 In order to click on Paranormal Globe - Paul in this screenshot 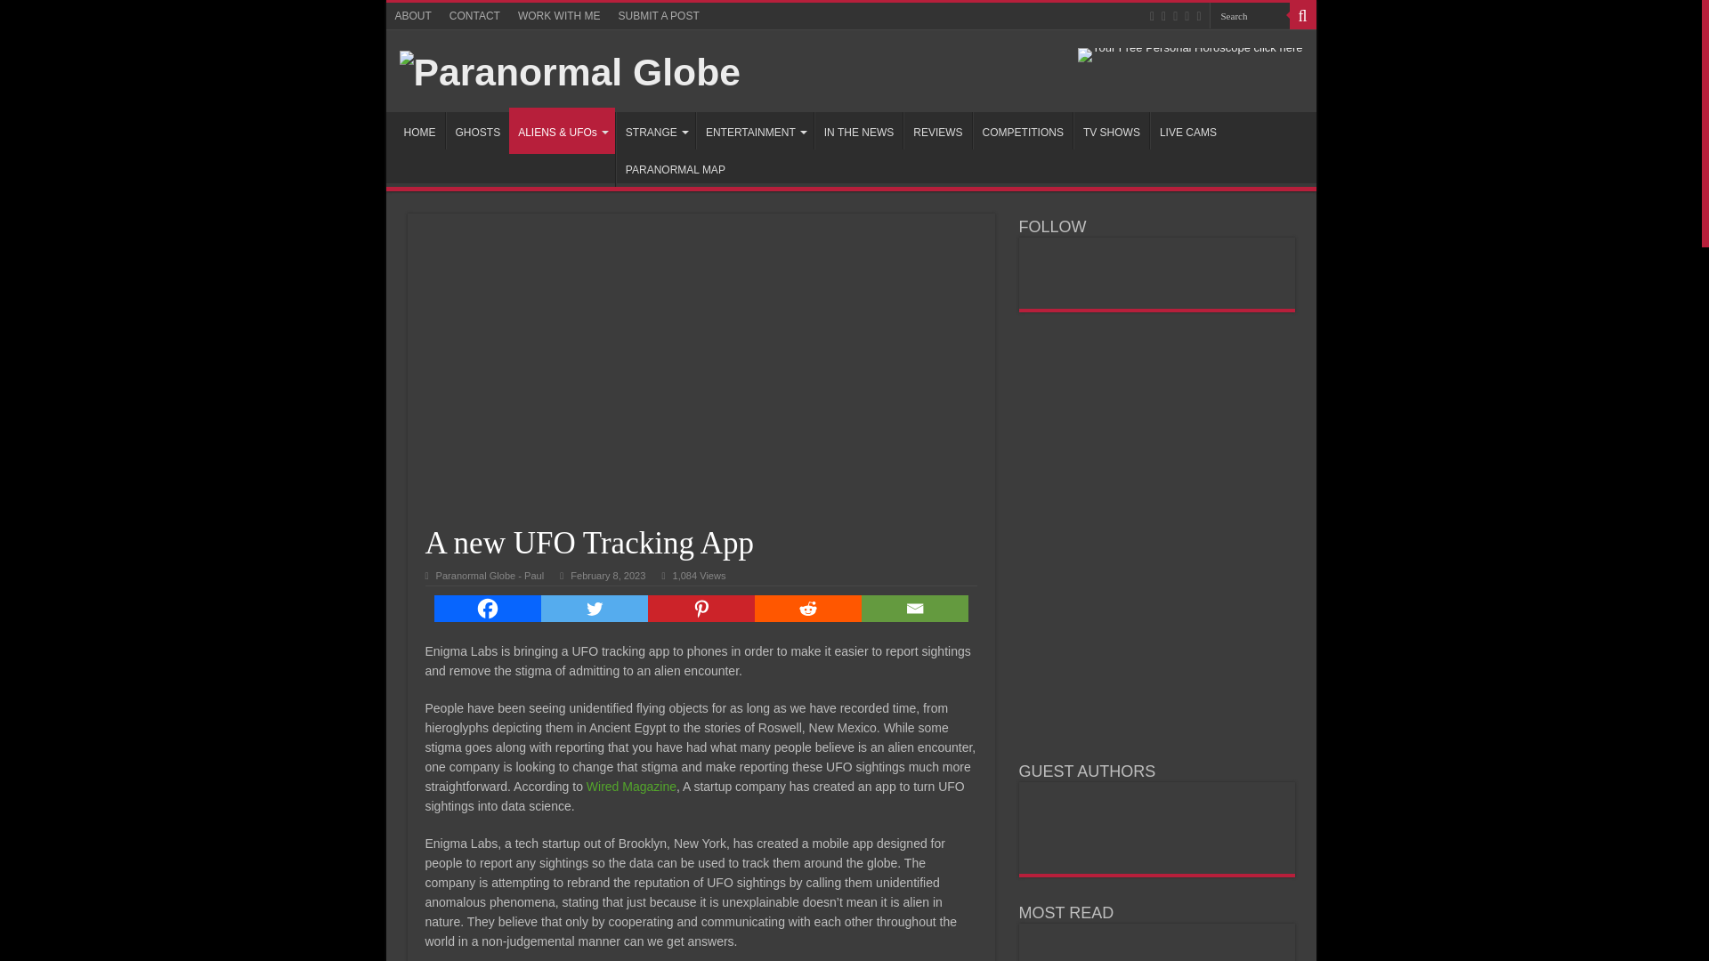, I will do `click(490, 576)`.